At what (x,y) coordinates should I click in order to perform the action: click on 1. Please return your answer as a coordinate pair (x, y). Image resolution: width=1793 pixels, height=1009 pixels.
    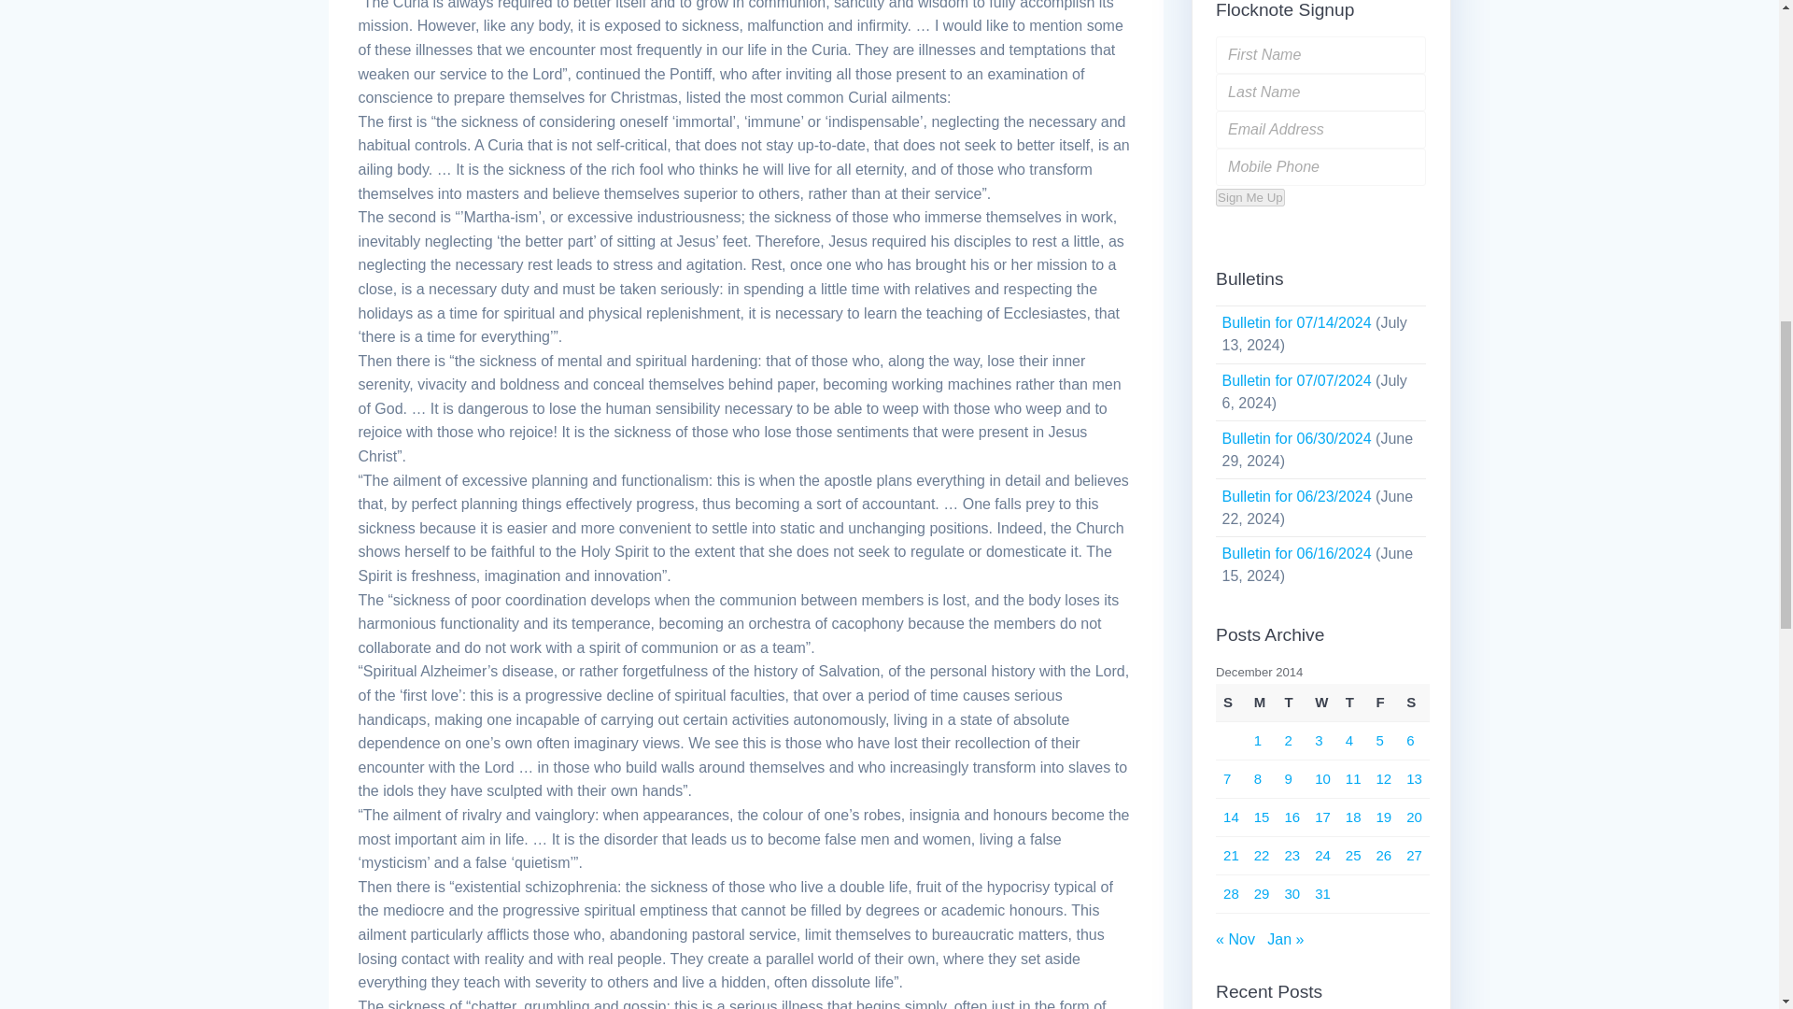
    Looking at the image, I should click on (1257, 740).